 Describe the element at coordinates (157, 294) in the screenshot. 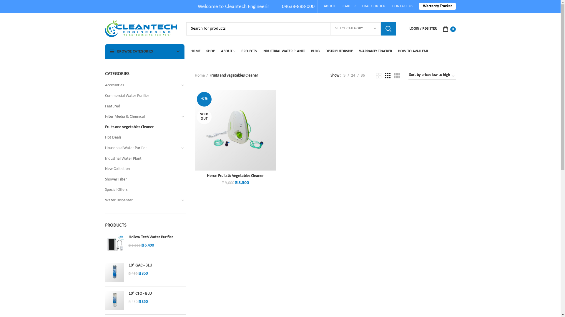

I see `10" CTO - BLU` at that location.